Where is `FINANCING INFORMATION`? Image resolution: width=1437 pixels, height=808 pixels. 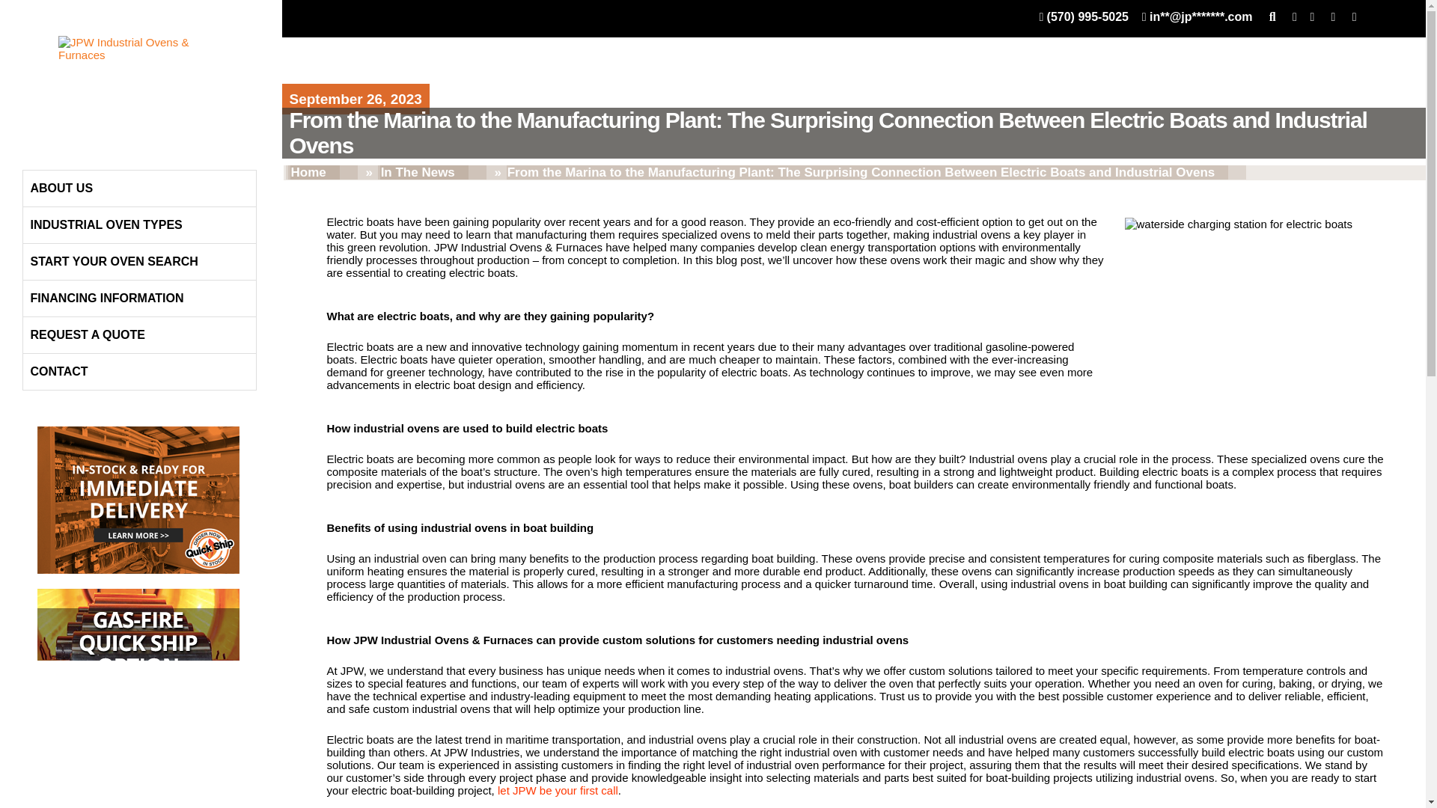
FINANCING INFORMATION is located at coordinates (139, 298).